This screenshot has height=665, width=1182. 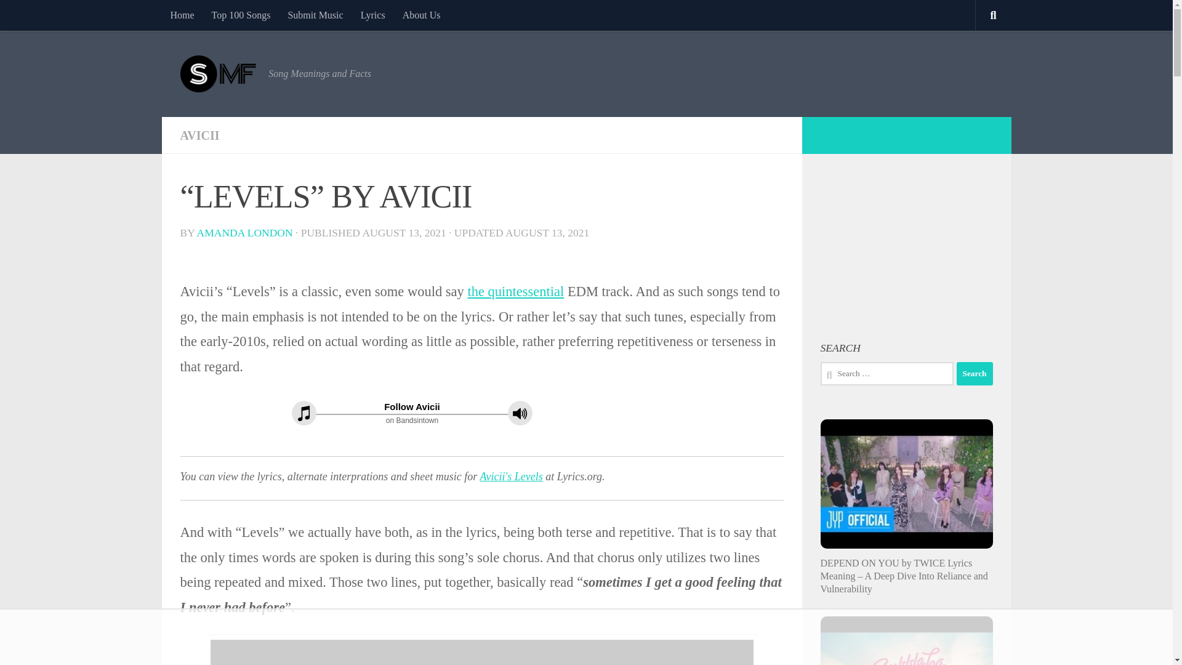 I want to click on Home, so click(x=181, y=15).